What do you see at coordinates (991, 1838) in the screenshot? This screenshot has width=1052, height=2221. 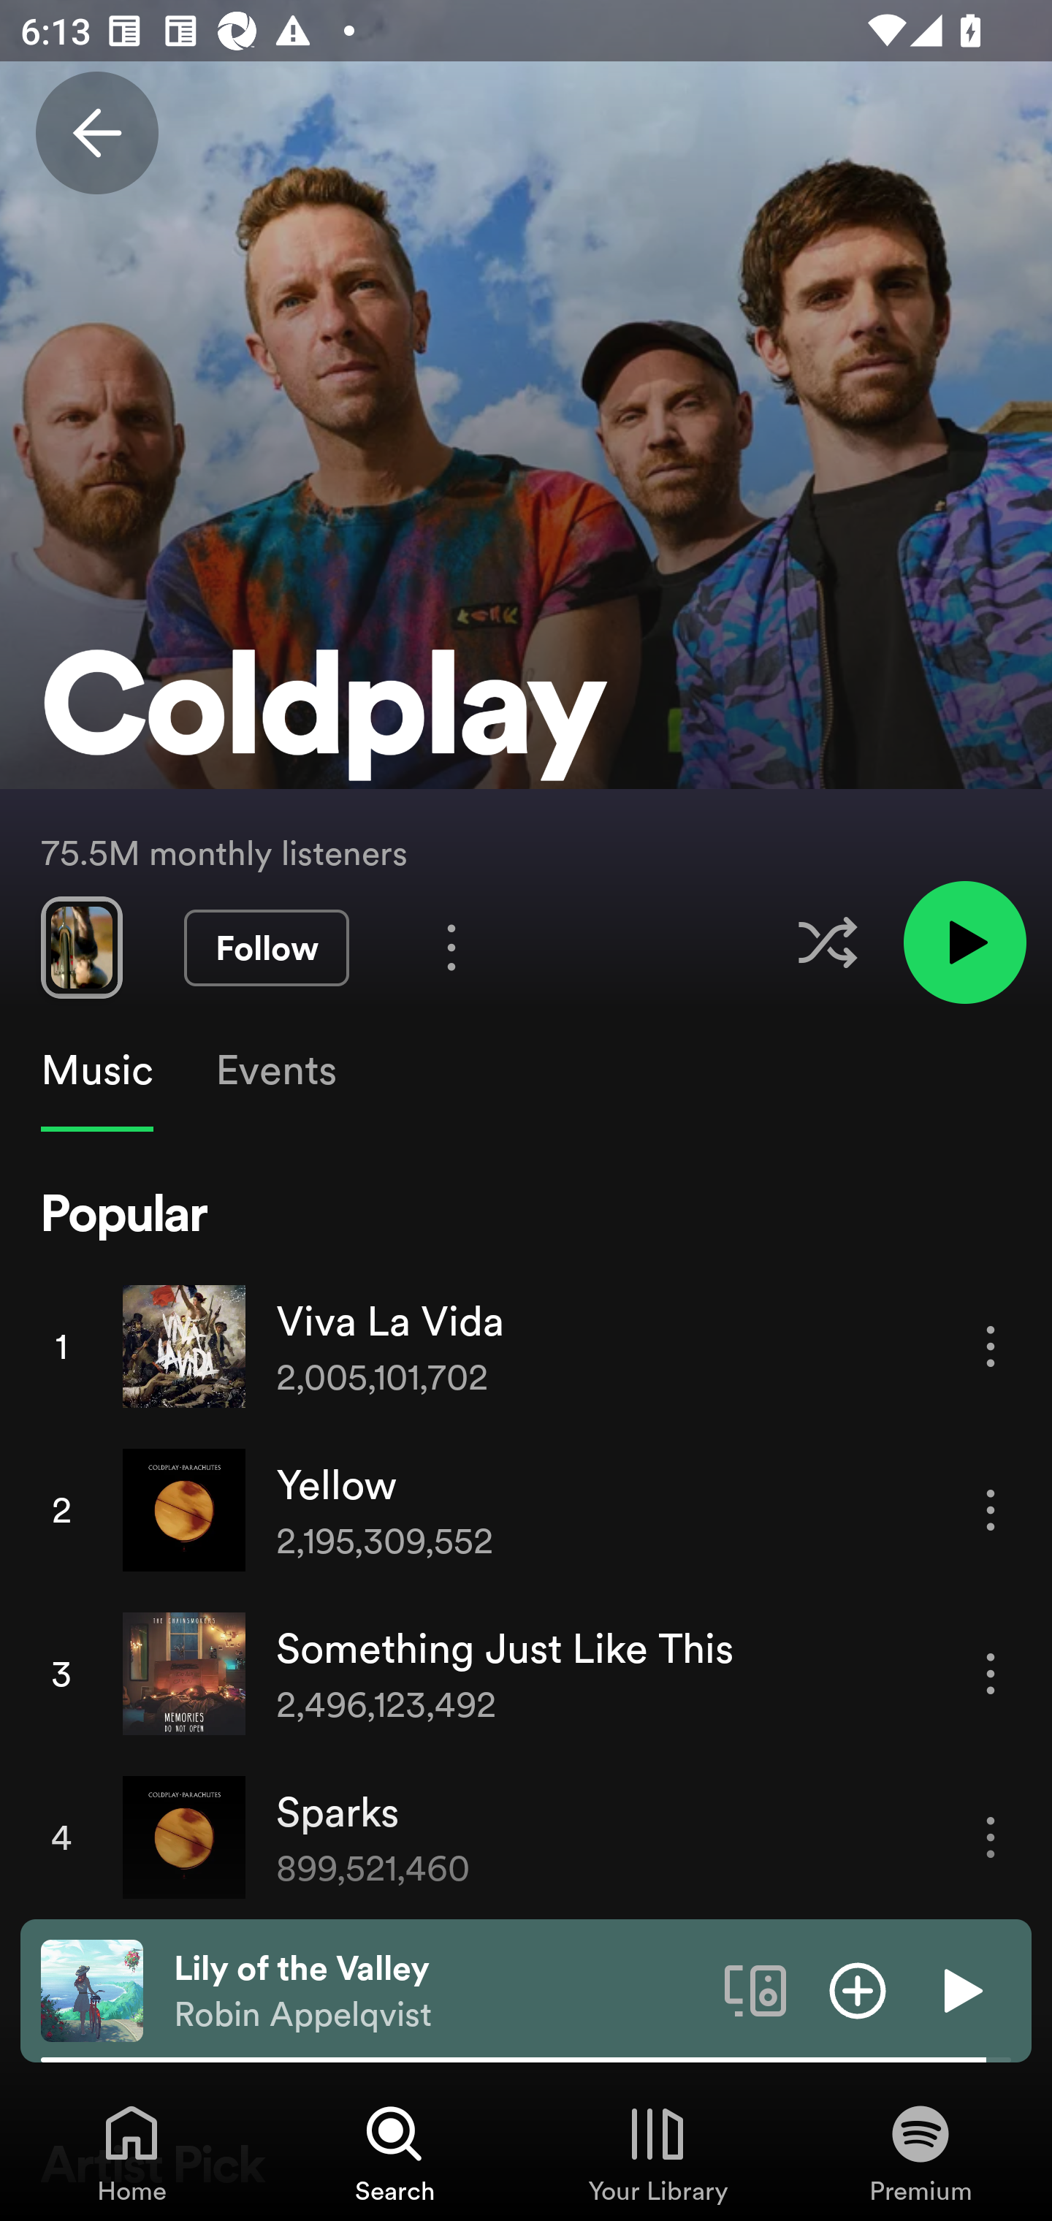 I see `More options for song Sparks` at bounding box center [991, 1838].